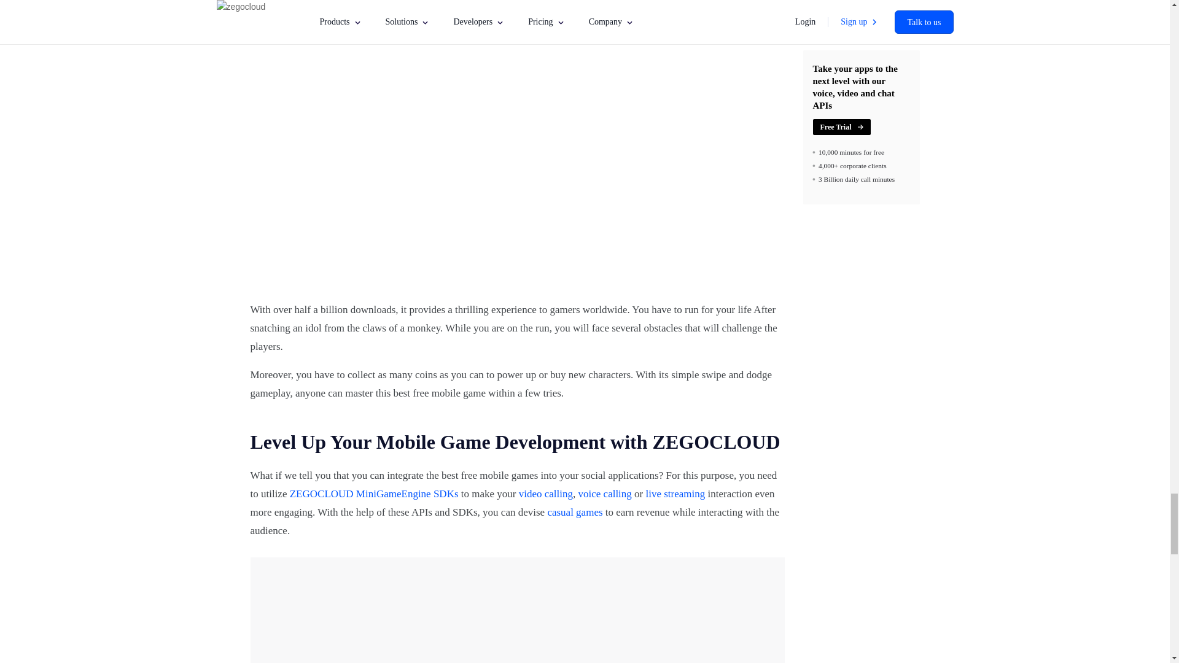  I want to click on voice calling, so click(605, 494).